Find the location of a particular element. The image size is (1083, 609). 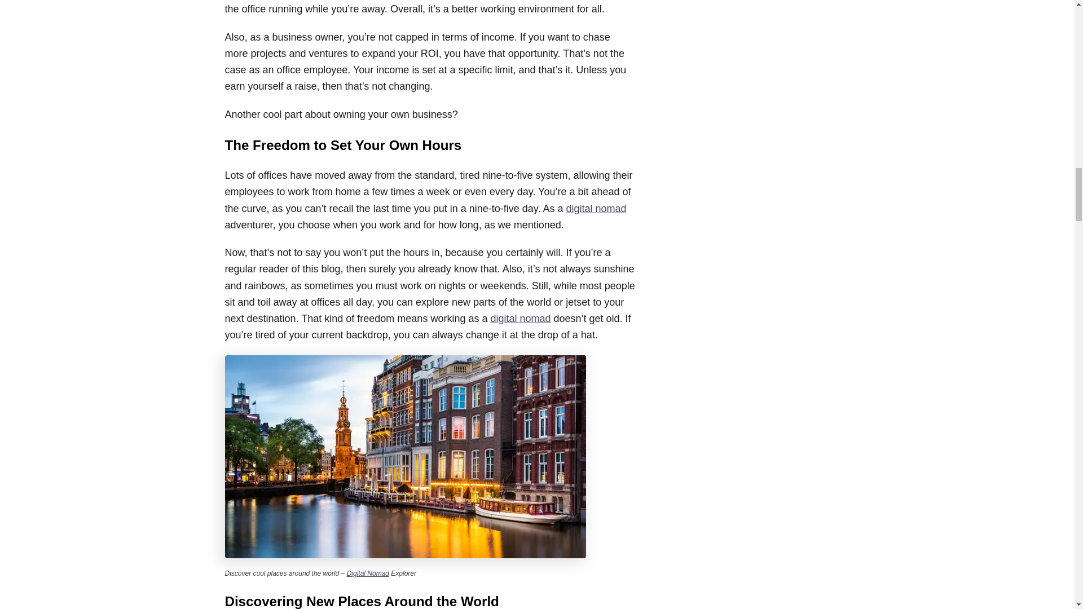

Digital Nomad is located at coordinates (368, 573).